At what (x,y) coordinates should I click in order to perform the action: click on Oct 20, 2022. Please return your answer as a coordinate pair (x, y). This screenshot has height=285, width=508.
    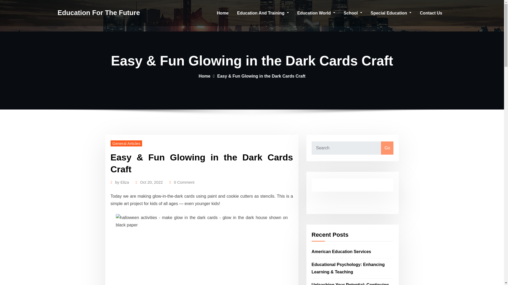
    Looking at the image, I should click on (151, 182).